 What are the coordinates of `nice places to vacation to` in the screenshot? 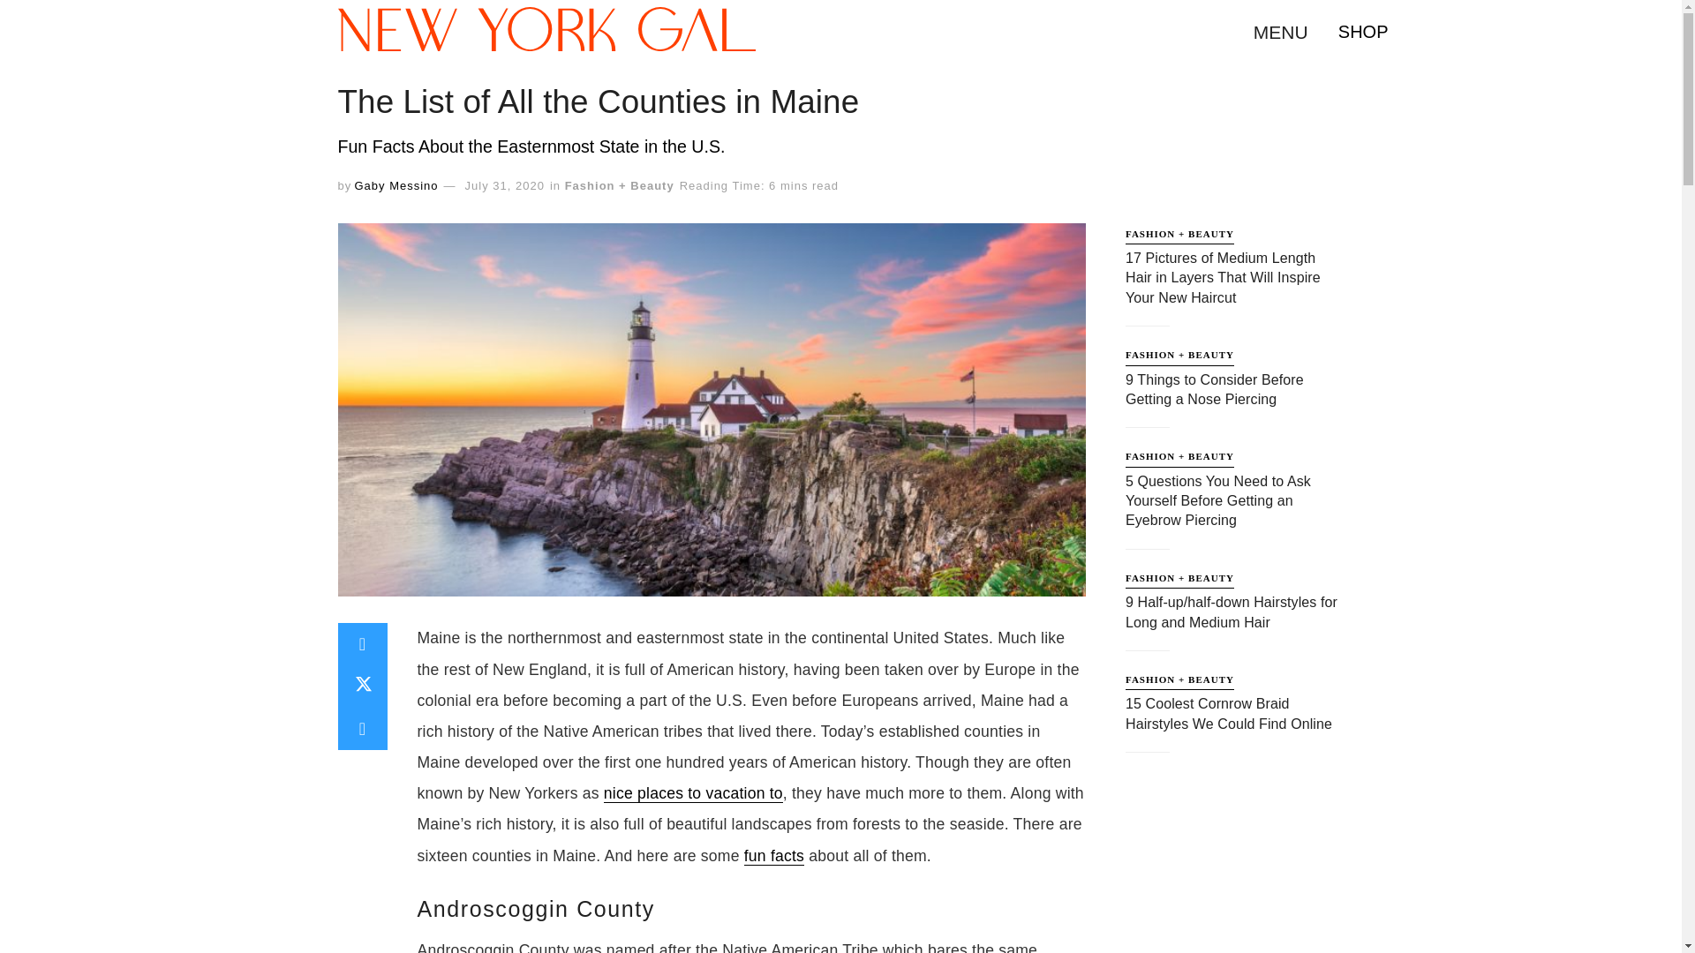 It's located at (693, 793).